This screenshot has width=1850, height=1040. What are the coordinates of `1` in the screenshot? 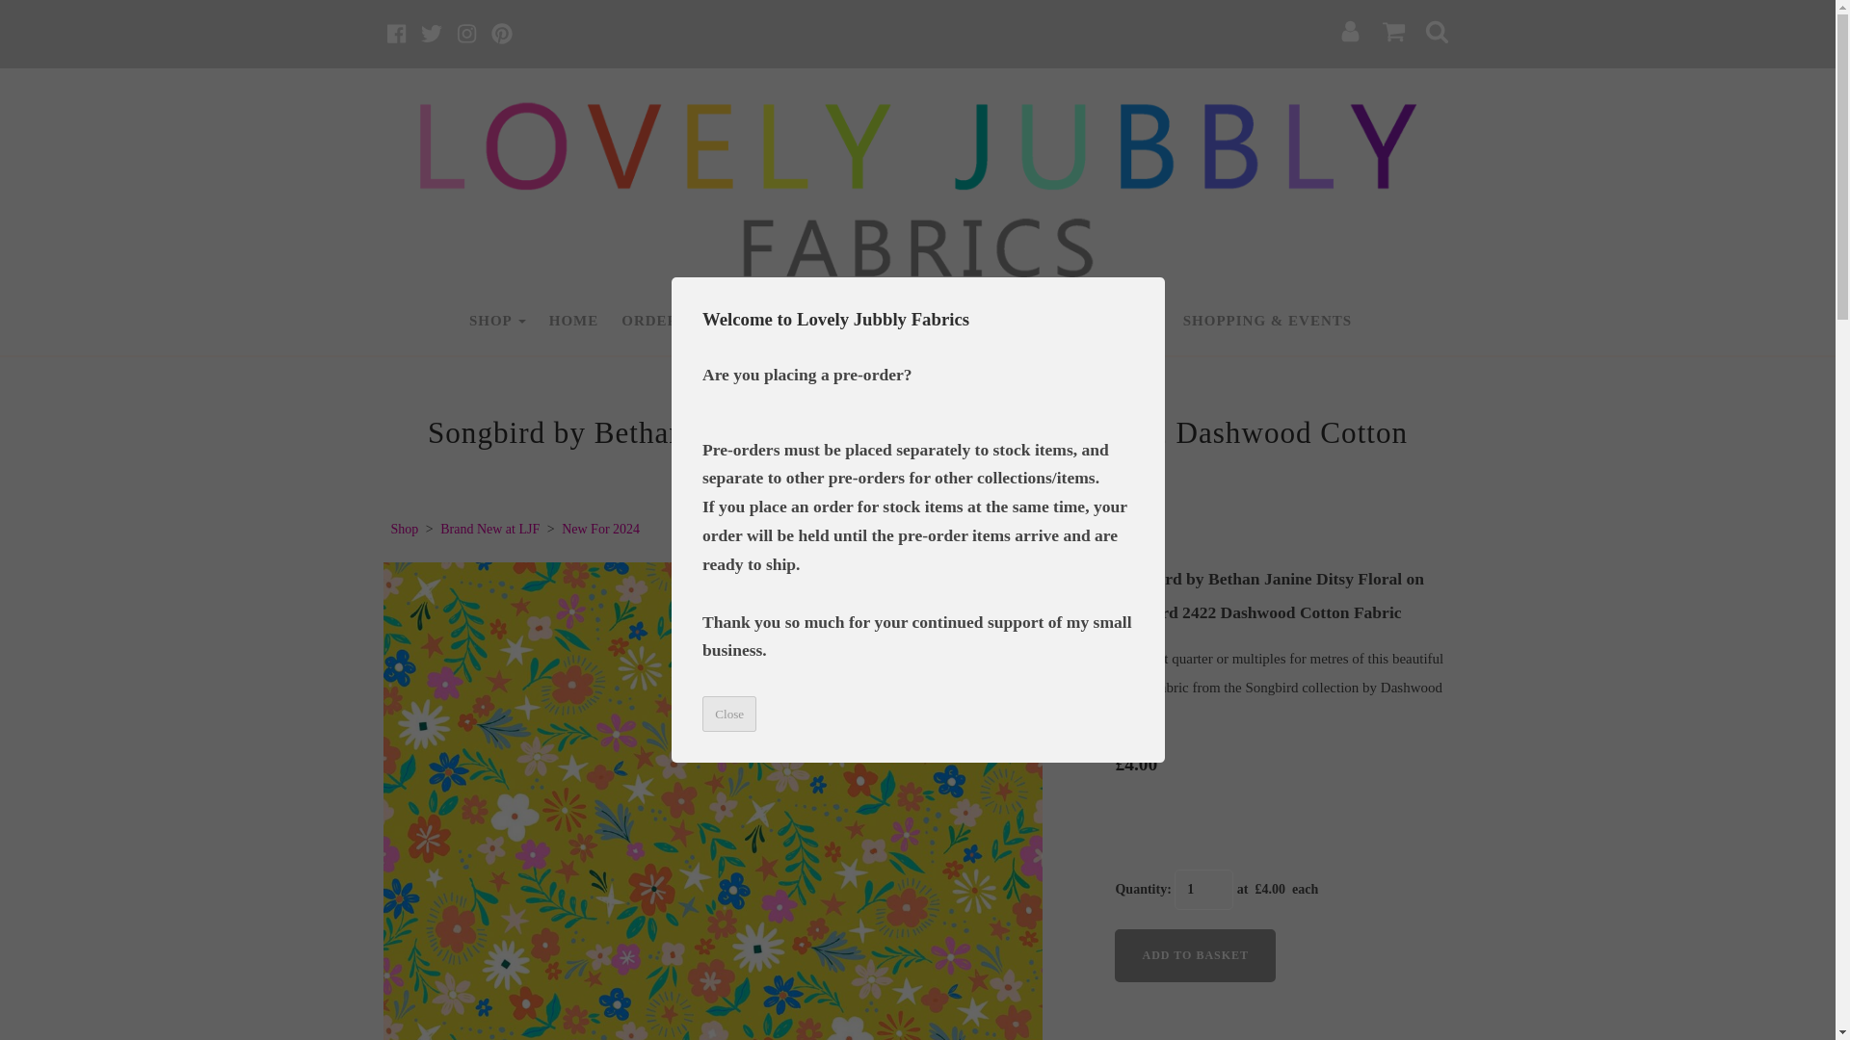 It's located at (1204, 890).